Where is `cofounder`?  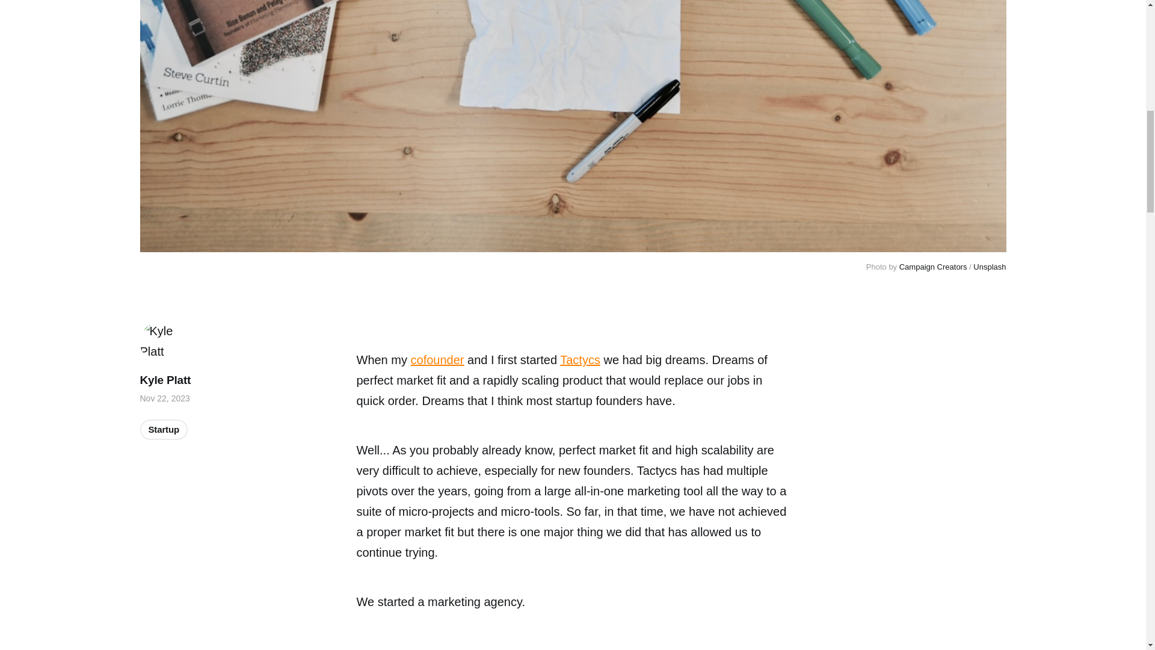
cofounder is located at coordinates (437, 360).